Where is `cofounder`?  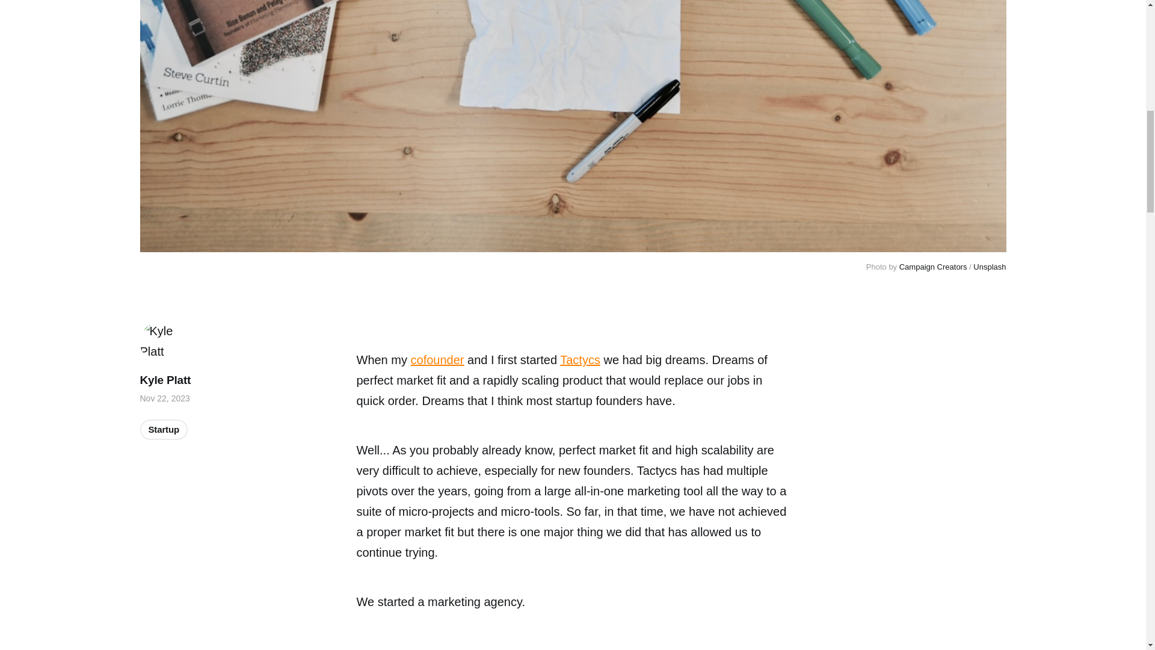
cofounder is located at coordinates (437, 360).